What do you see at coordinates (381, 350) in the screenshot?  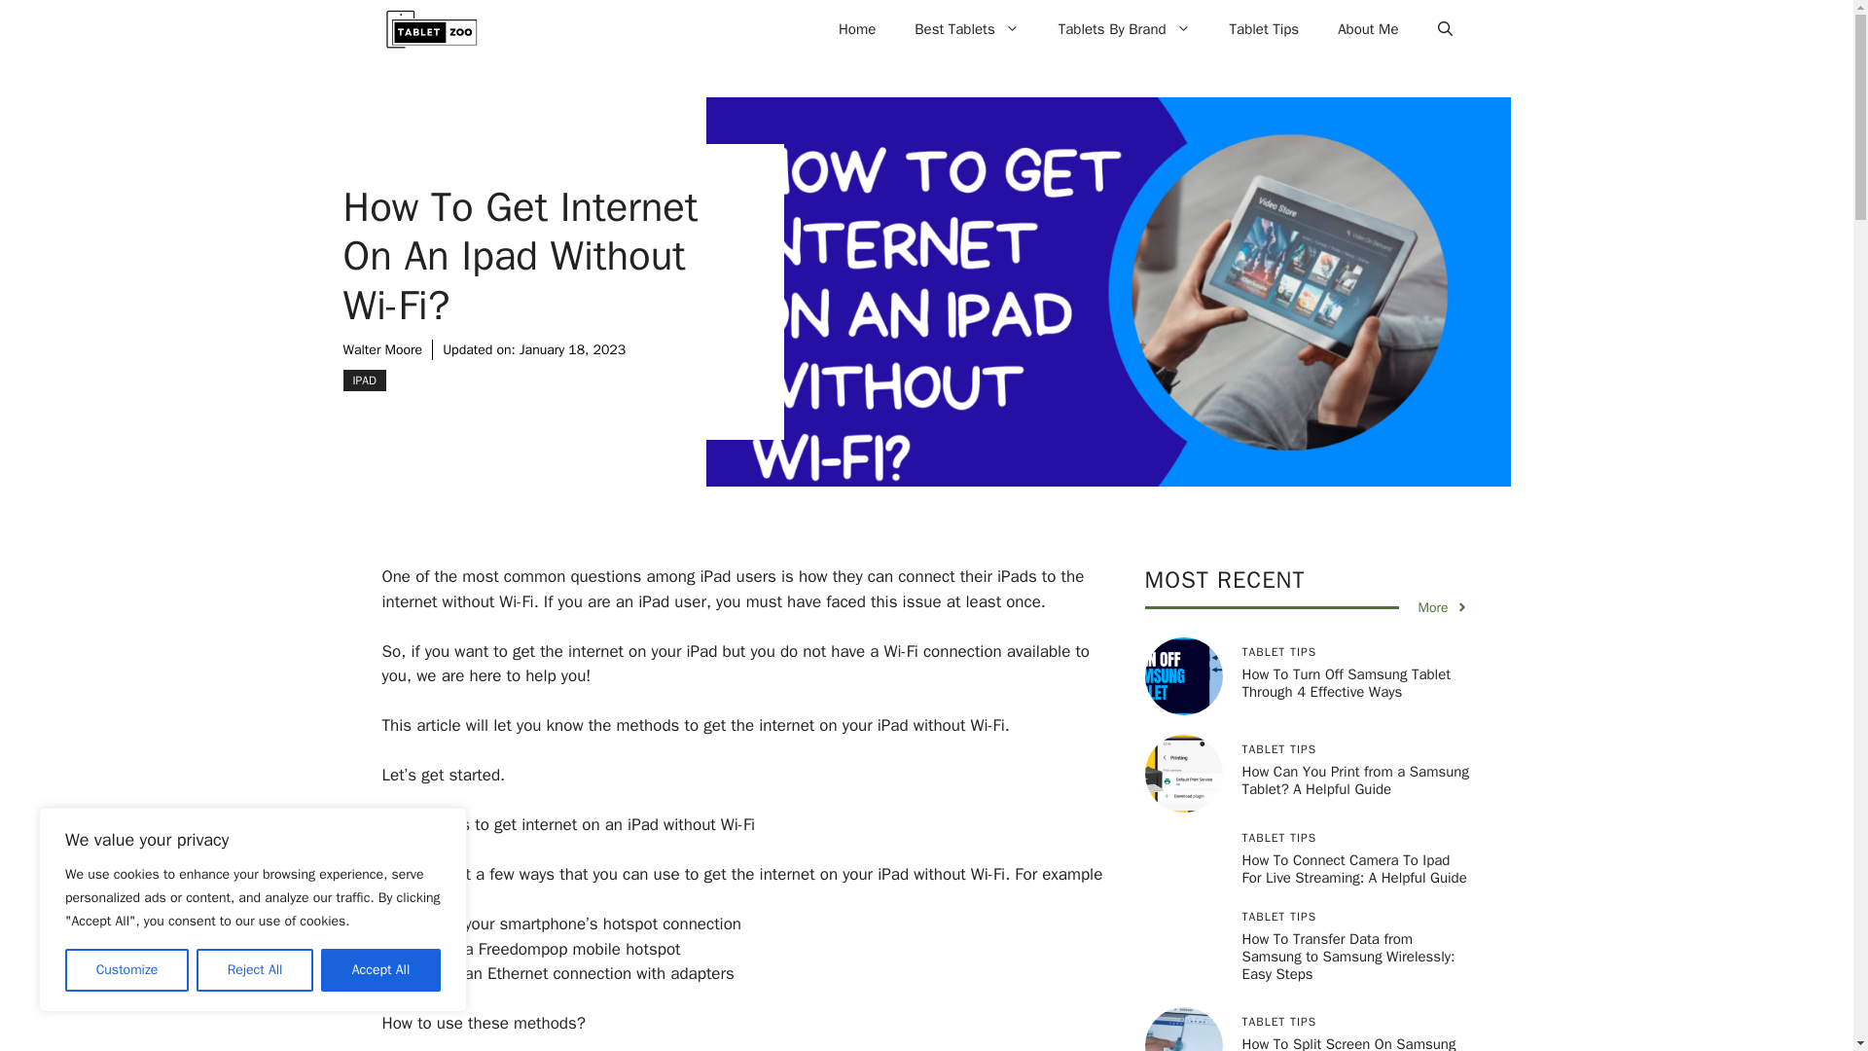 I see `Walter Moore` at bounding box center [381, 350].